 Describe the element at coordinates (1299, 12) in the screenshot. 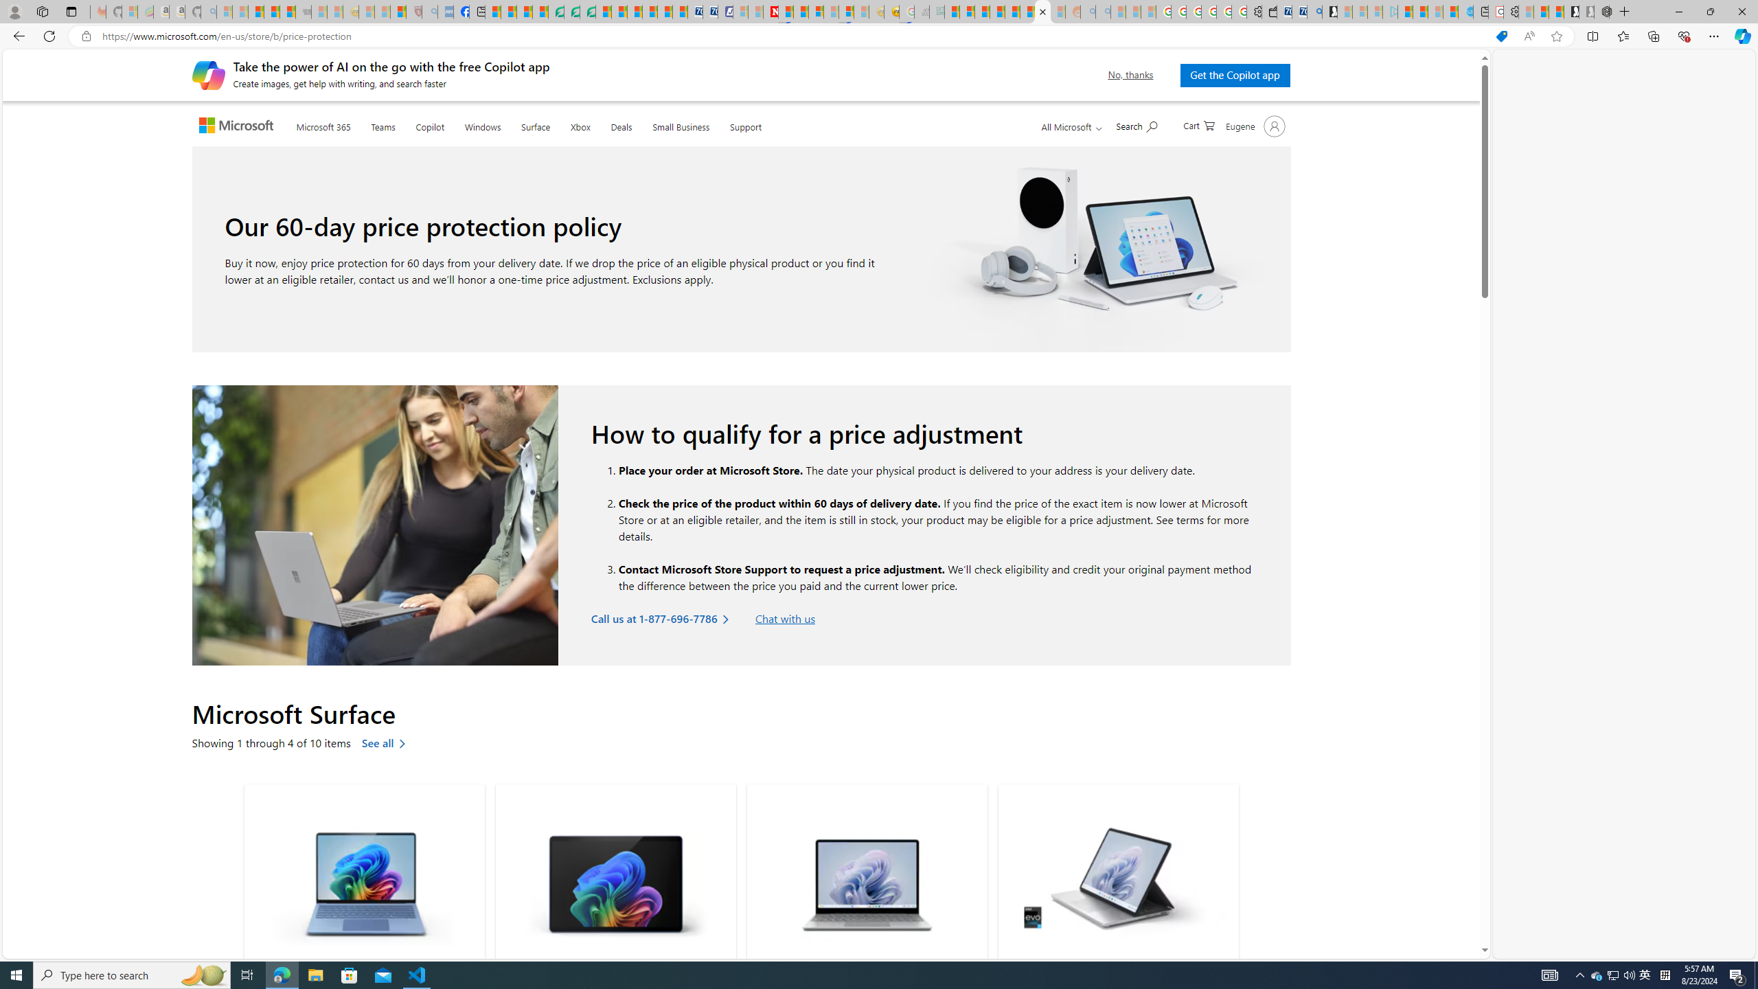

I see `Cheap Car Rentals - Save70.com` at that location.